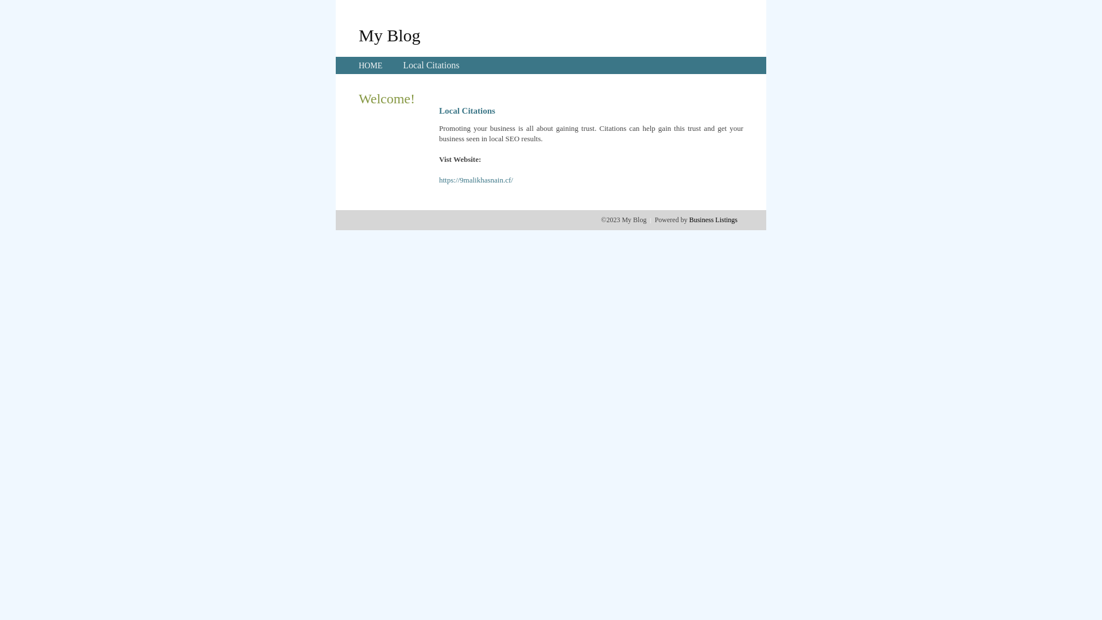  Describe the element at coordinates (431, 65) in the screenshot. I see `Local Citations` at that location.